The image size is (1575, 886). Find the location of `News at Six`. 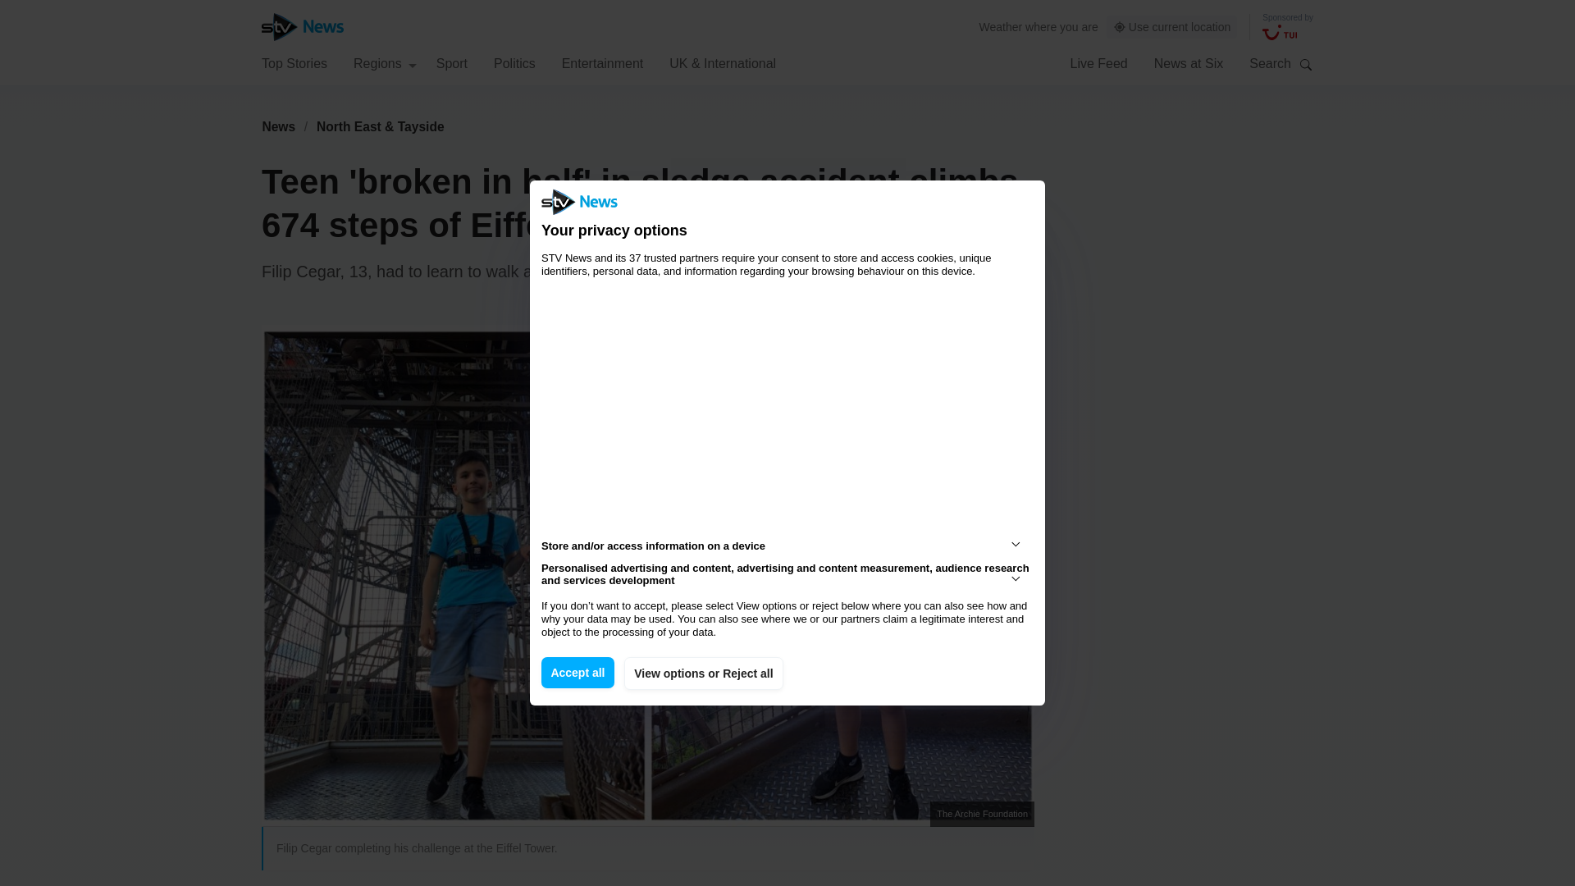

News at Six is located at coordinates (1189, 62).